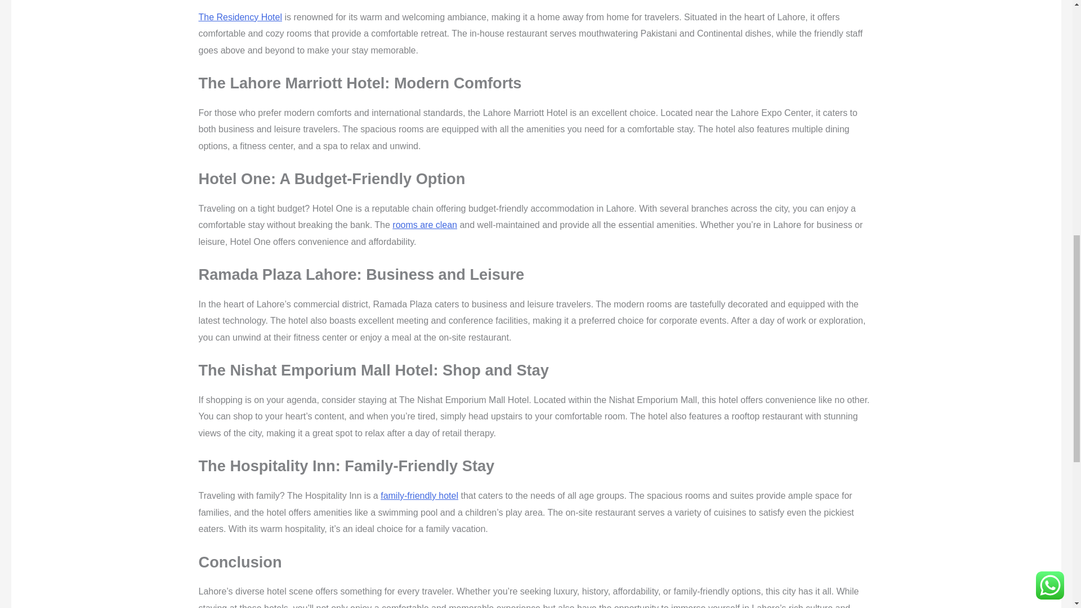 The image size is (1081, 608). What do you see at coordinates (425, 225) in the screenshot?
I see `rooms are clean` at bounding box center [425, 225].